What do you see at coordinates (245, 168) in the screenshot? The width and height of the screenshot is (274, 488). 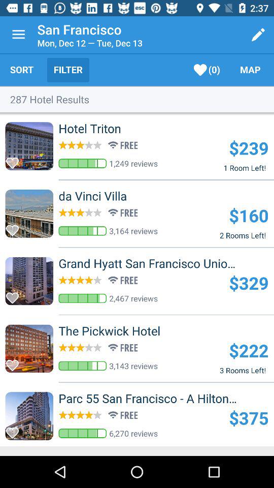 I see `launch the 1 room left! icon` at bounding box center [245, 168].